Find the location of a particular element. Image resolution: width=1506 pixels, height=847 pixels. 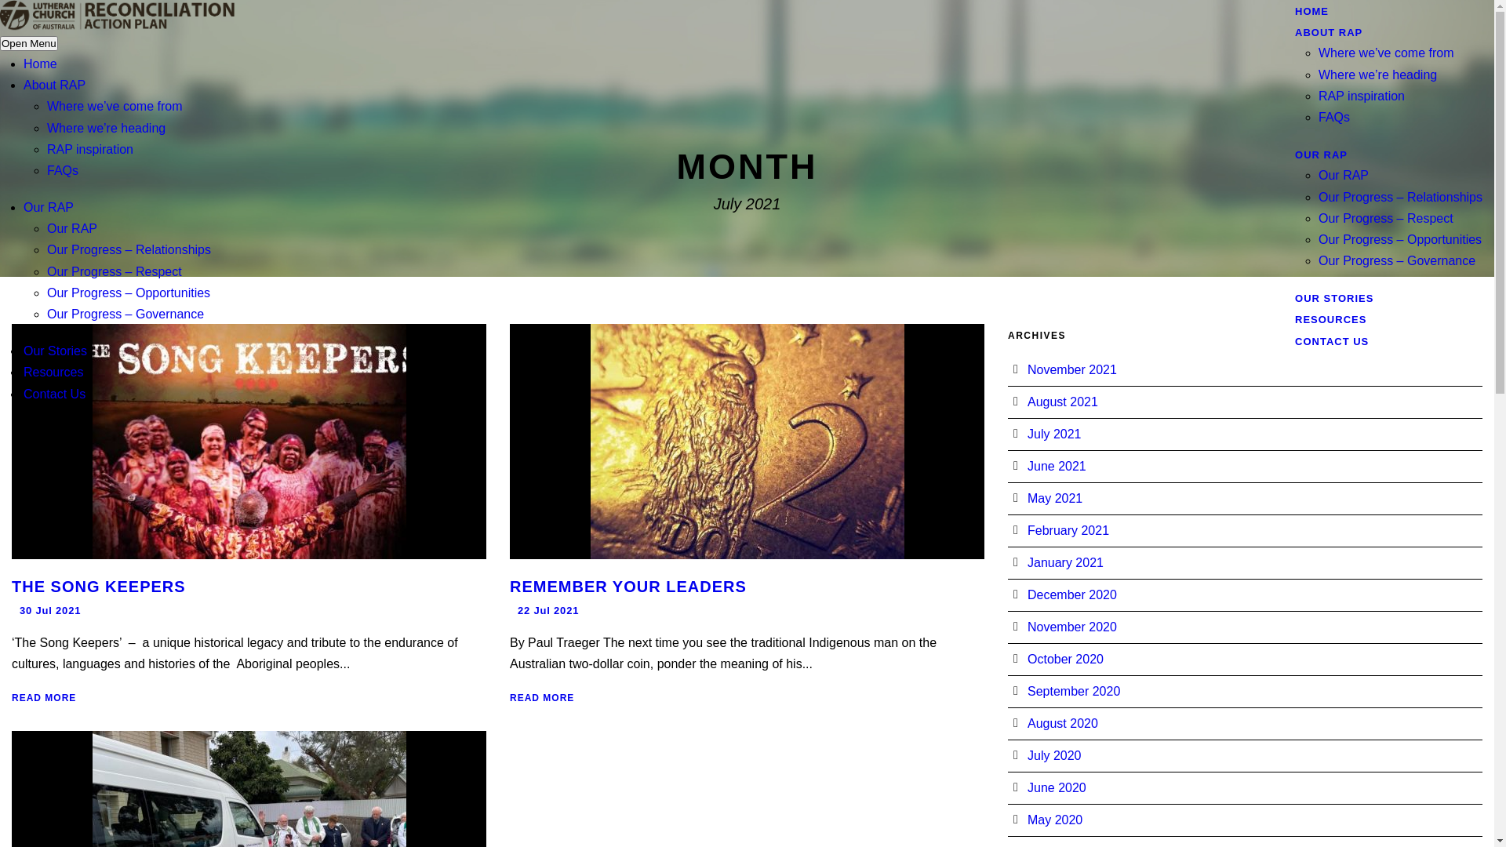

HOME is located at coordinates (1325, 29).